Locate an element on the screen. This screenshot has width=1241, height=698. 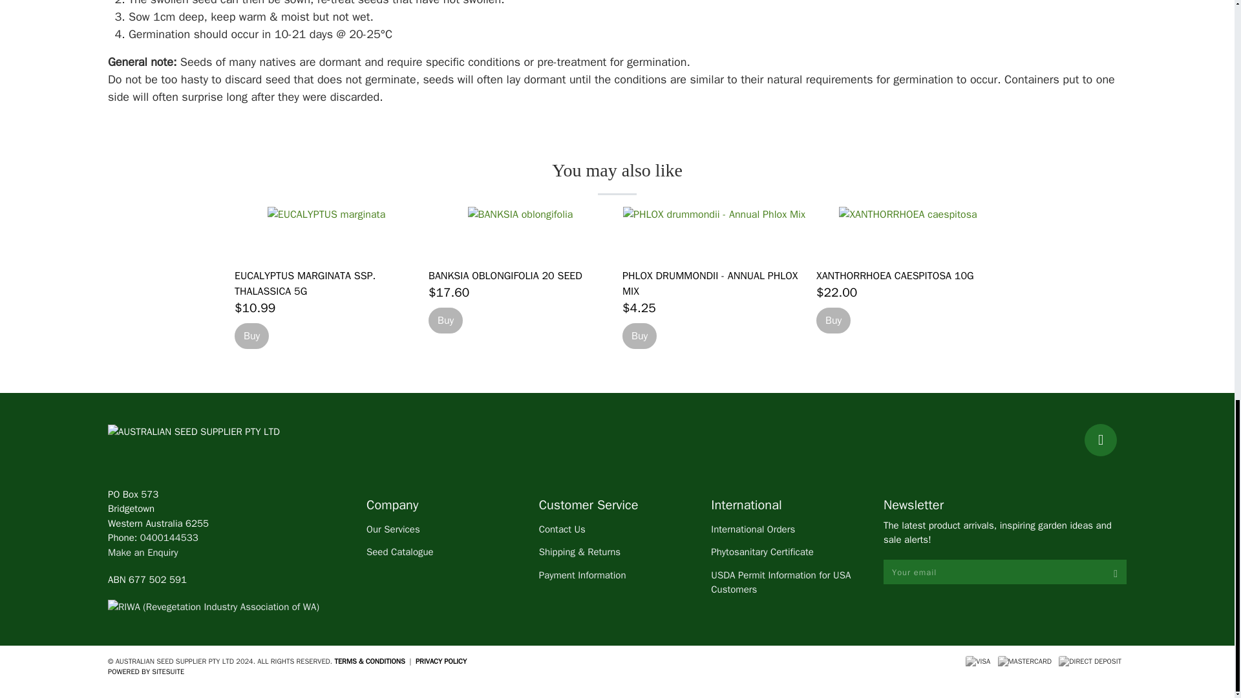
BANKSIA oblongifolia 20 seed is located at coordinates (520, 232).